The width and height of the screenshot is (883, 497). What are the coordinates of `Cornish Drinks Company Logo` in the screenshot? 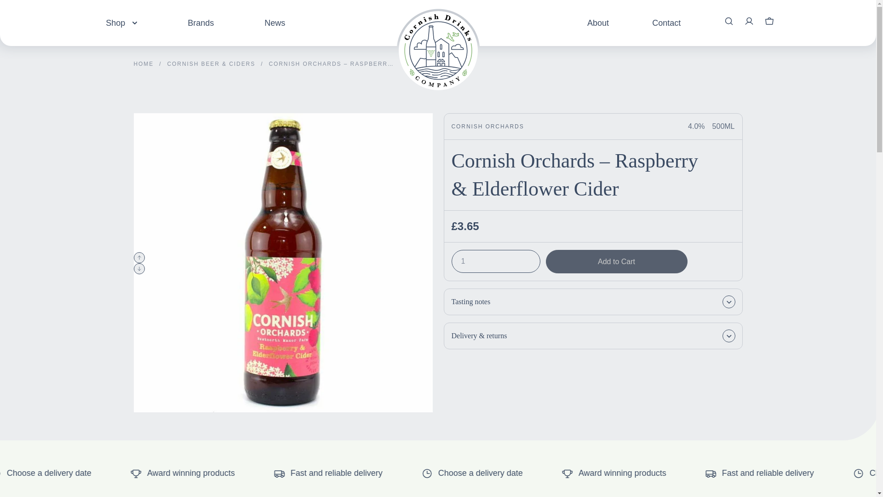 It's located at (438, 50).